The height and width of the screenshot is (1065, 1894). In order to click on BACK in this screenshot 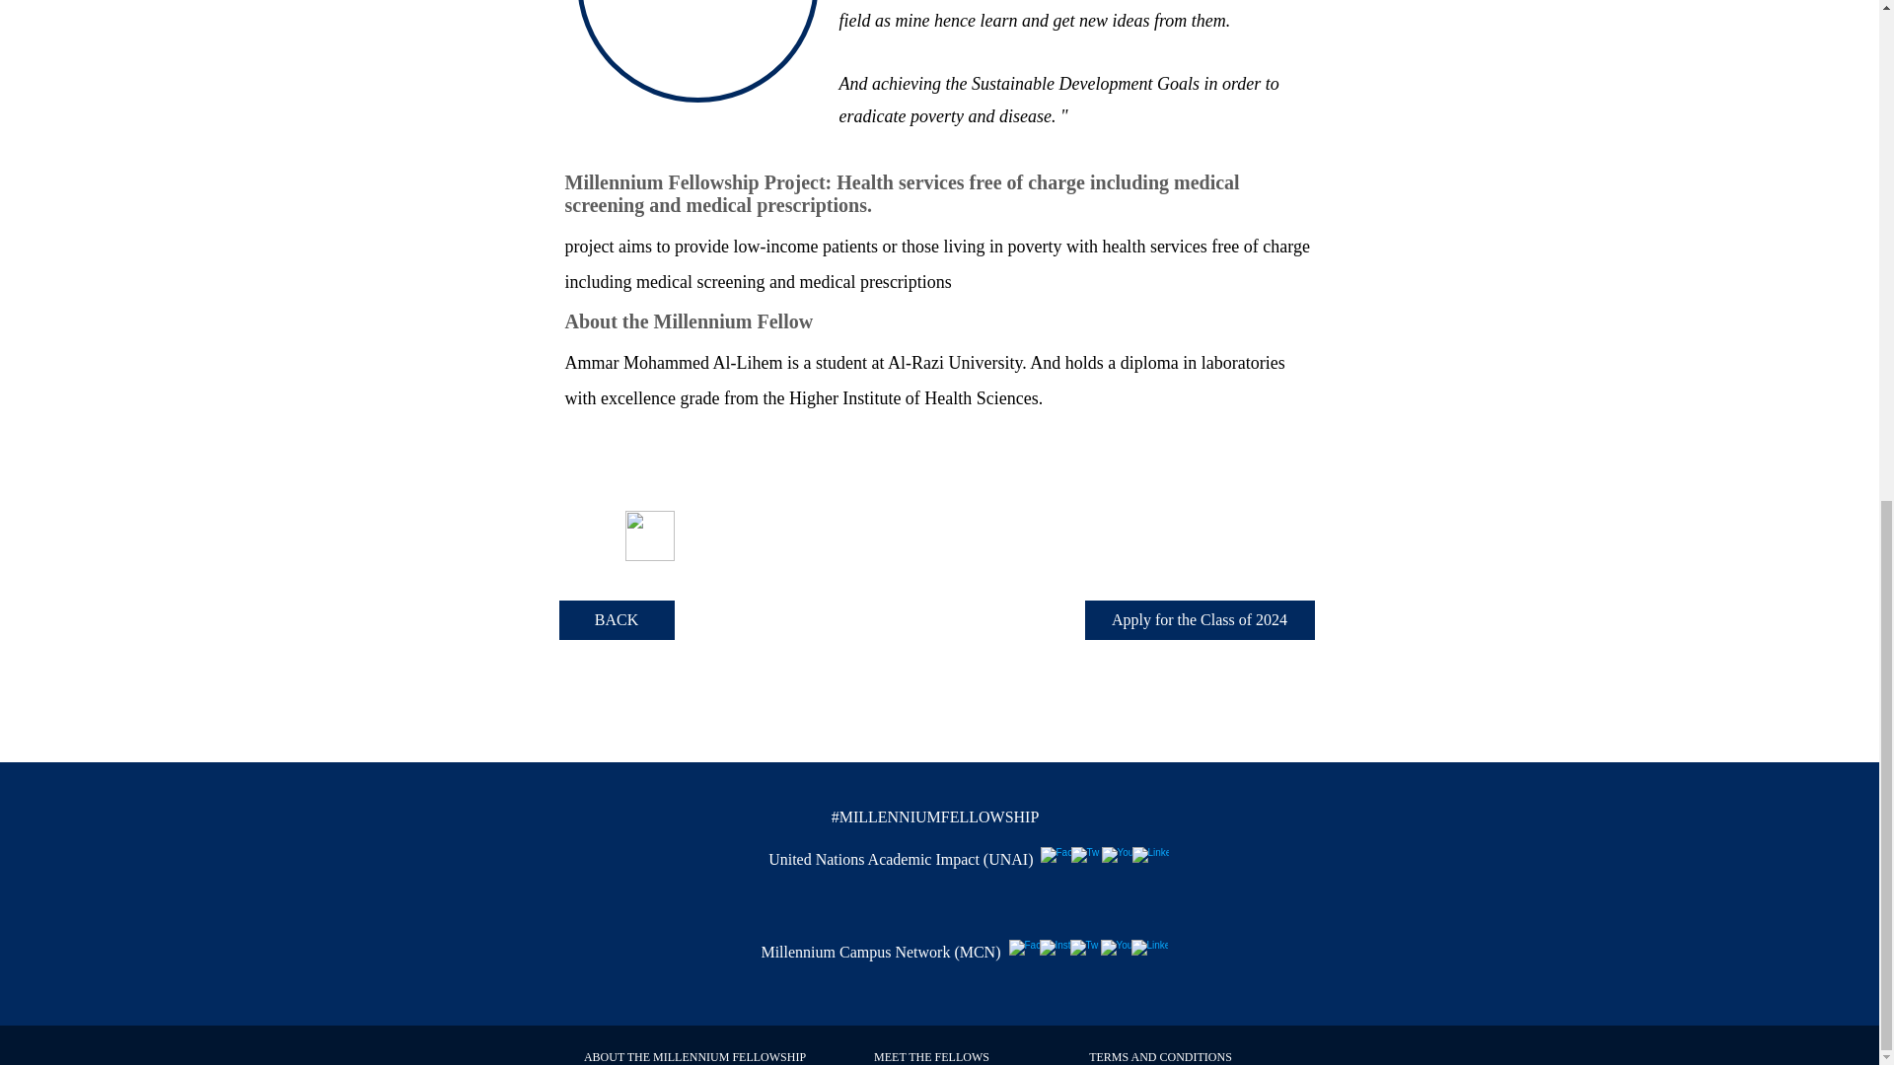, I will do `click(616, 620)`.